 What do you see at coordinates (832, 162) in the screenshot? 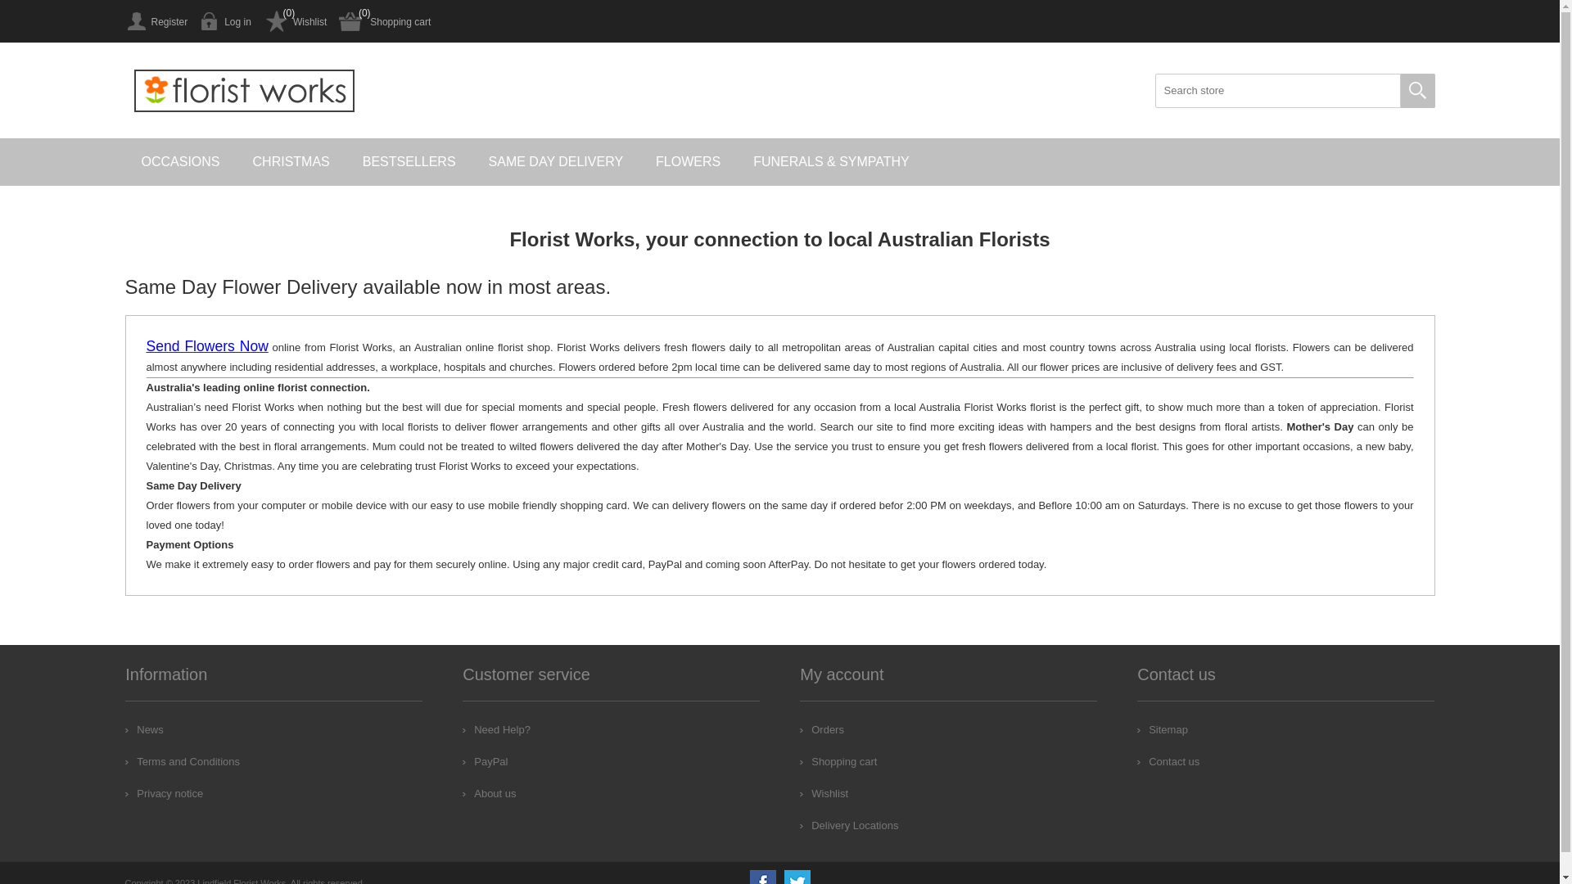
I see `FUNERALS & SYMPATHY` at bounding box center [832, 162].